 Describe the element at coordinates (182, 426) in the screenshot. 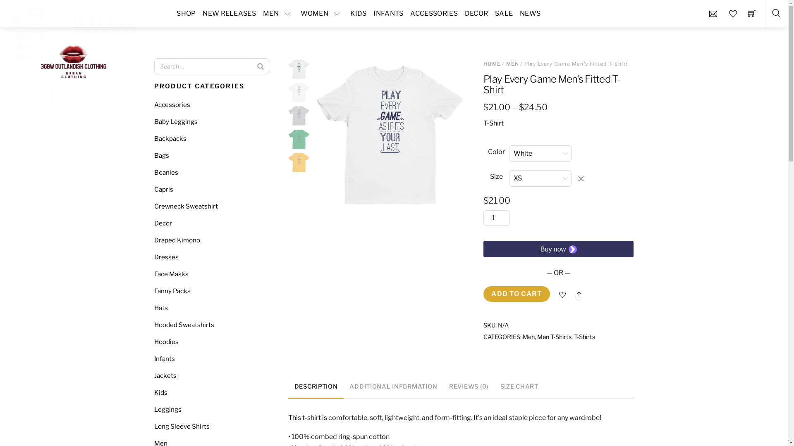

I see `Long Sleeve Shirts` at that location.